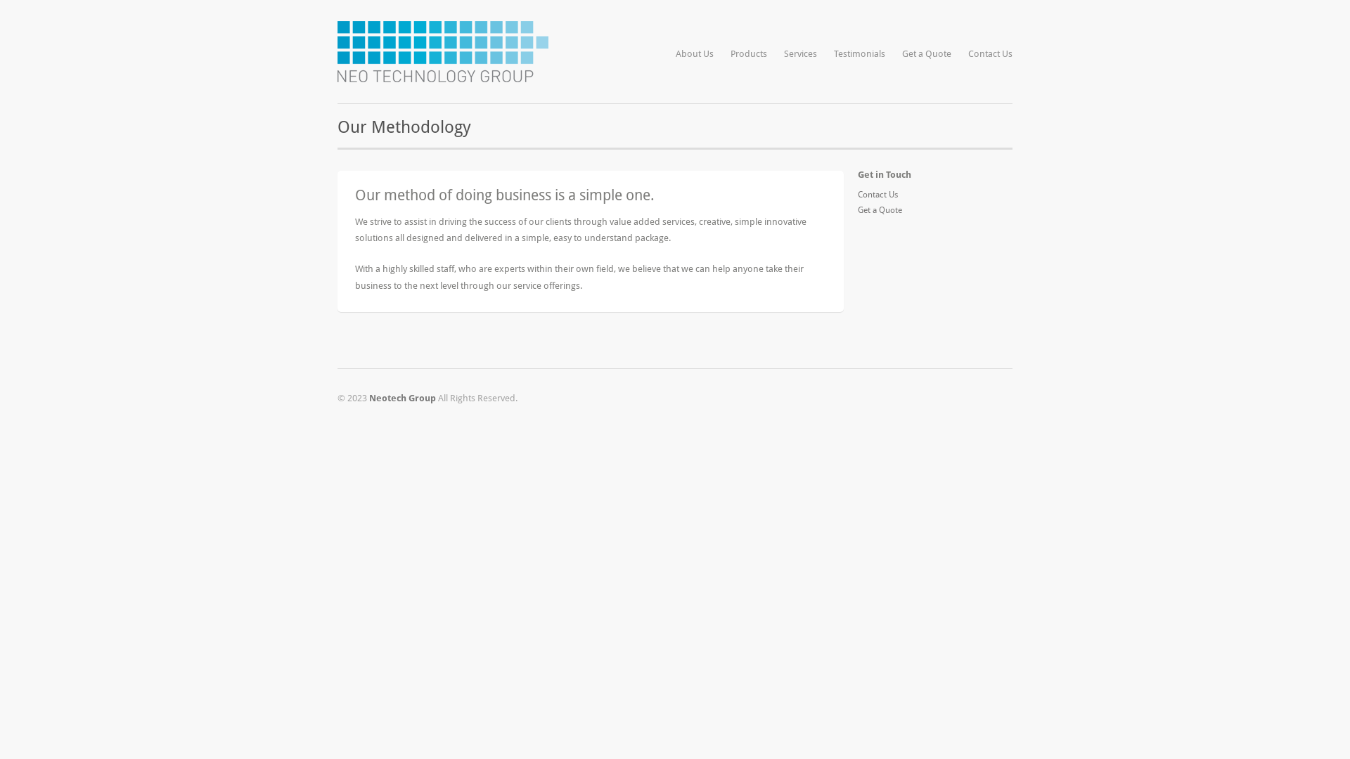 The height and width of the screenshot is (759, 1350). Describe the element at coordinates (880, 210) in the screenshot. I see `Get a Quote` at that location.